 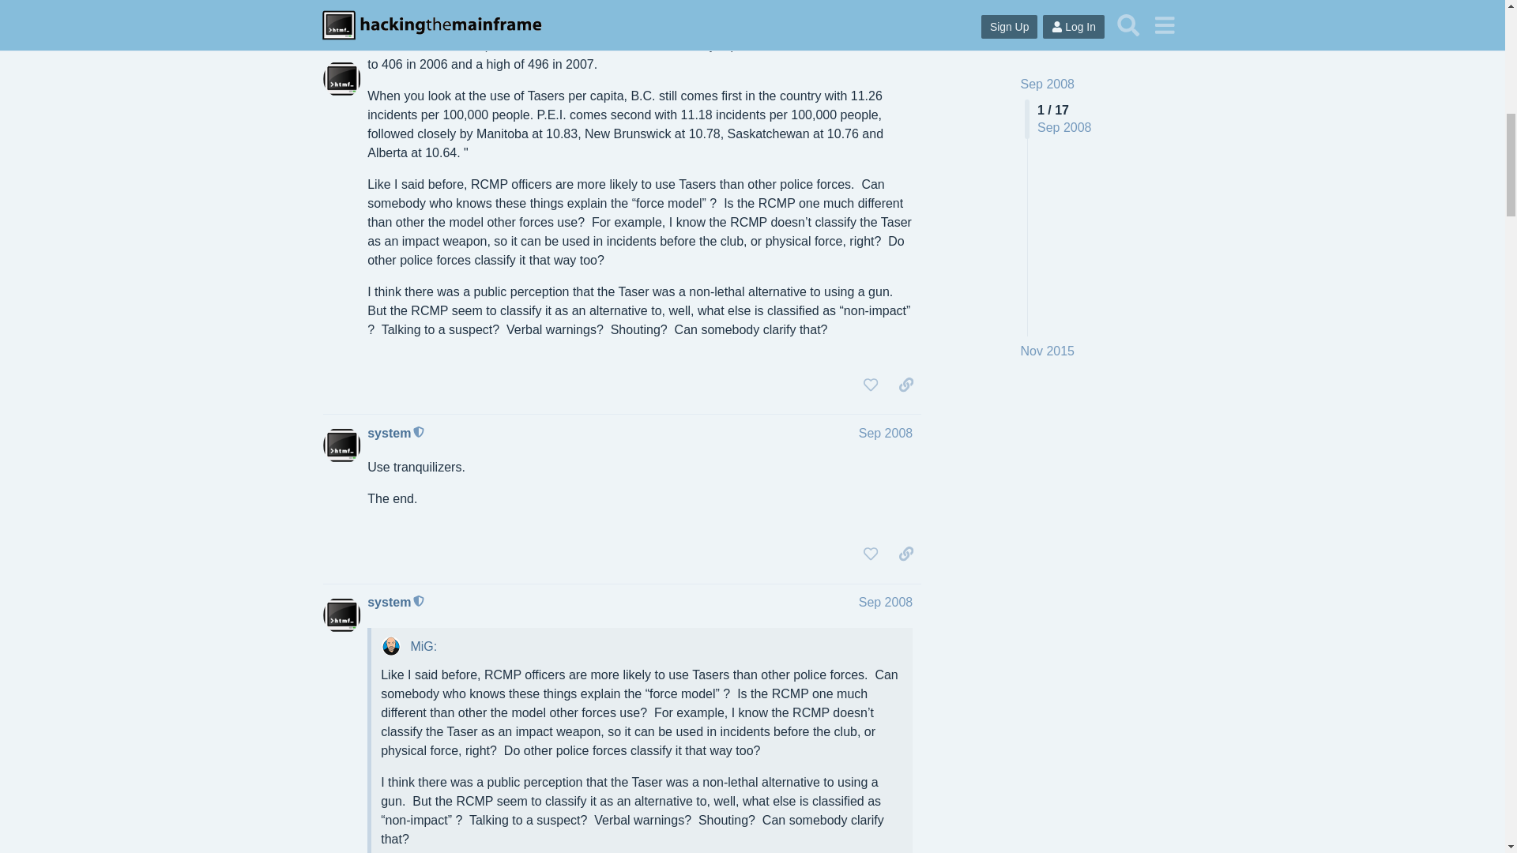 What do you see at coordinates (885, 433) in the screenshot?
I see `Sep 2008` at bounding box center [885, 433].